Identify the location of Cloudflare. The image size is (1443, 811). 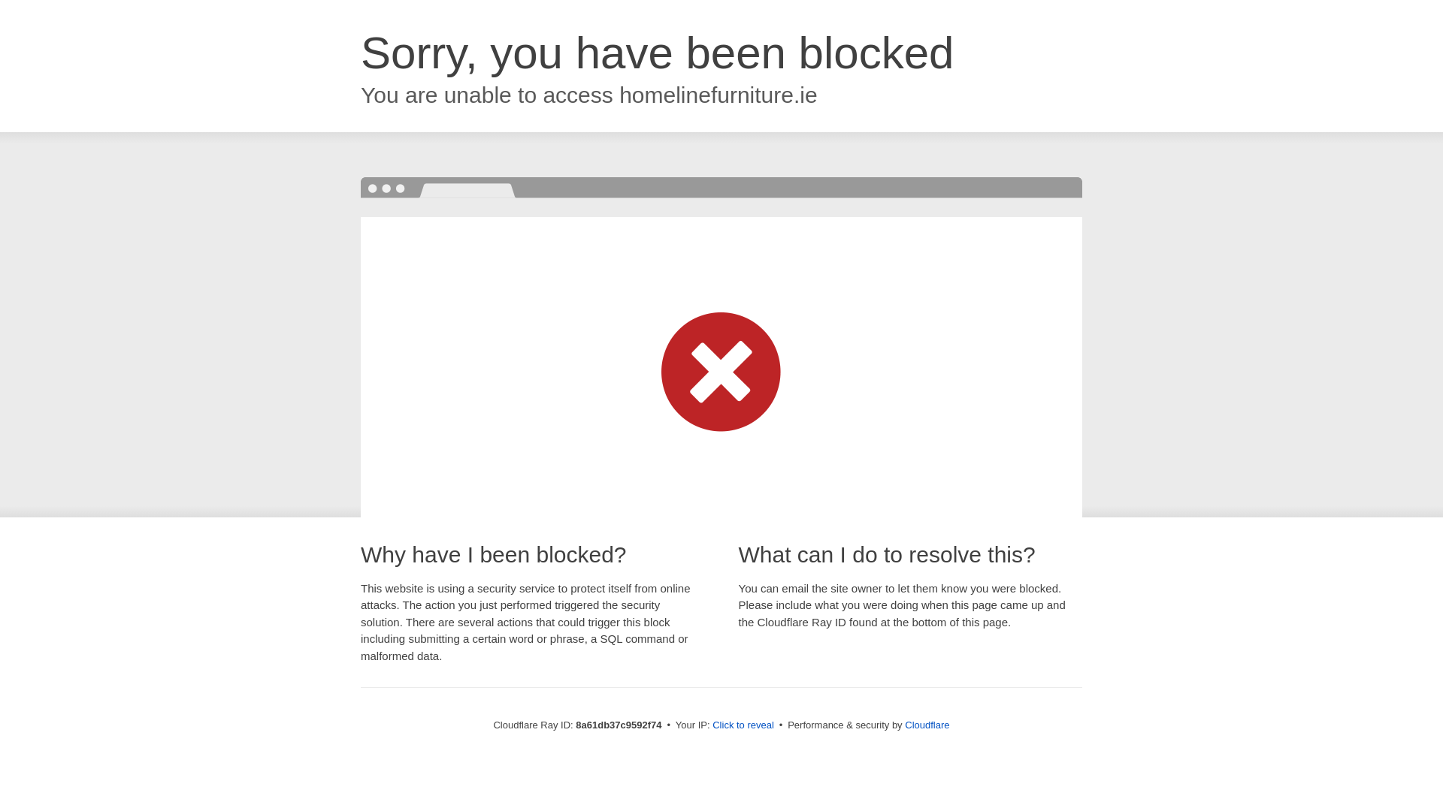
(927, 725).